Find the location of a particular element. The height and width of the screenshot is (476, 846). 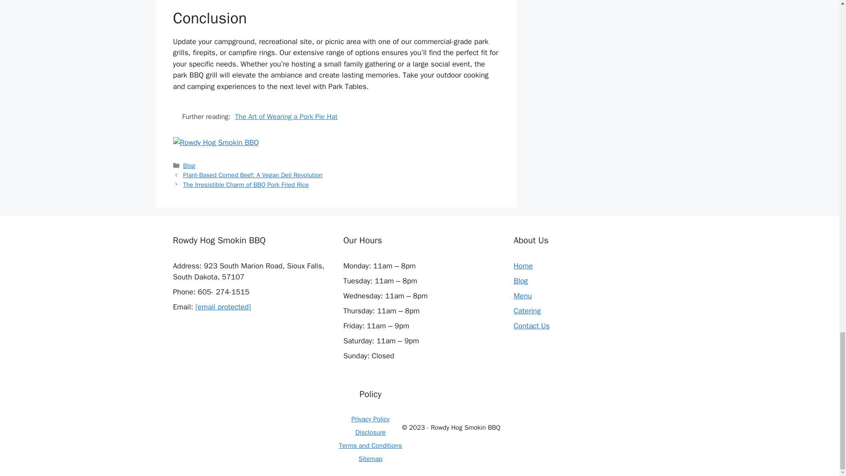

Plant-Based Corned Beef: A Vegan Deli Revolution is located at coordinates (253, 175).